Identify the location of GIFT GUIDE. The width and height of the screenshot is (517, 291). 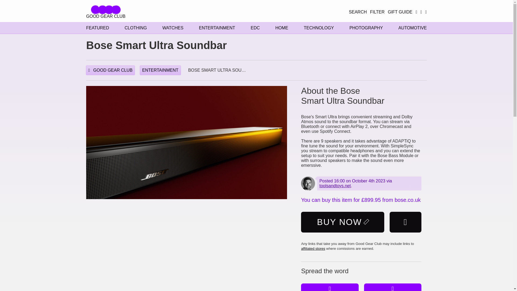
(400, 12).